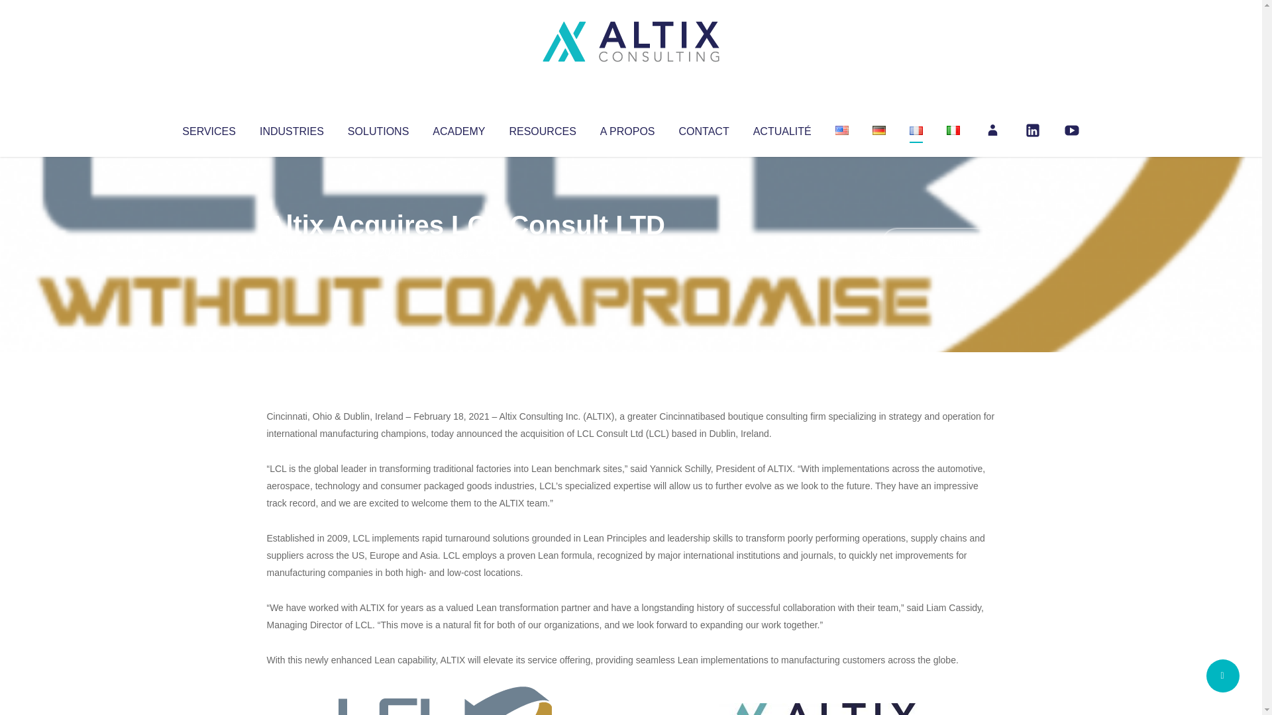  I want to click on Articles par Altix, so click(291, 252).